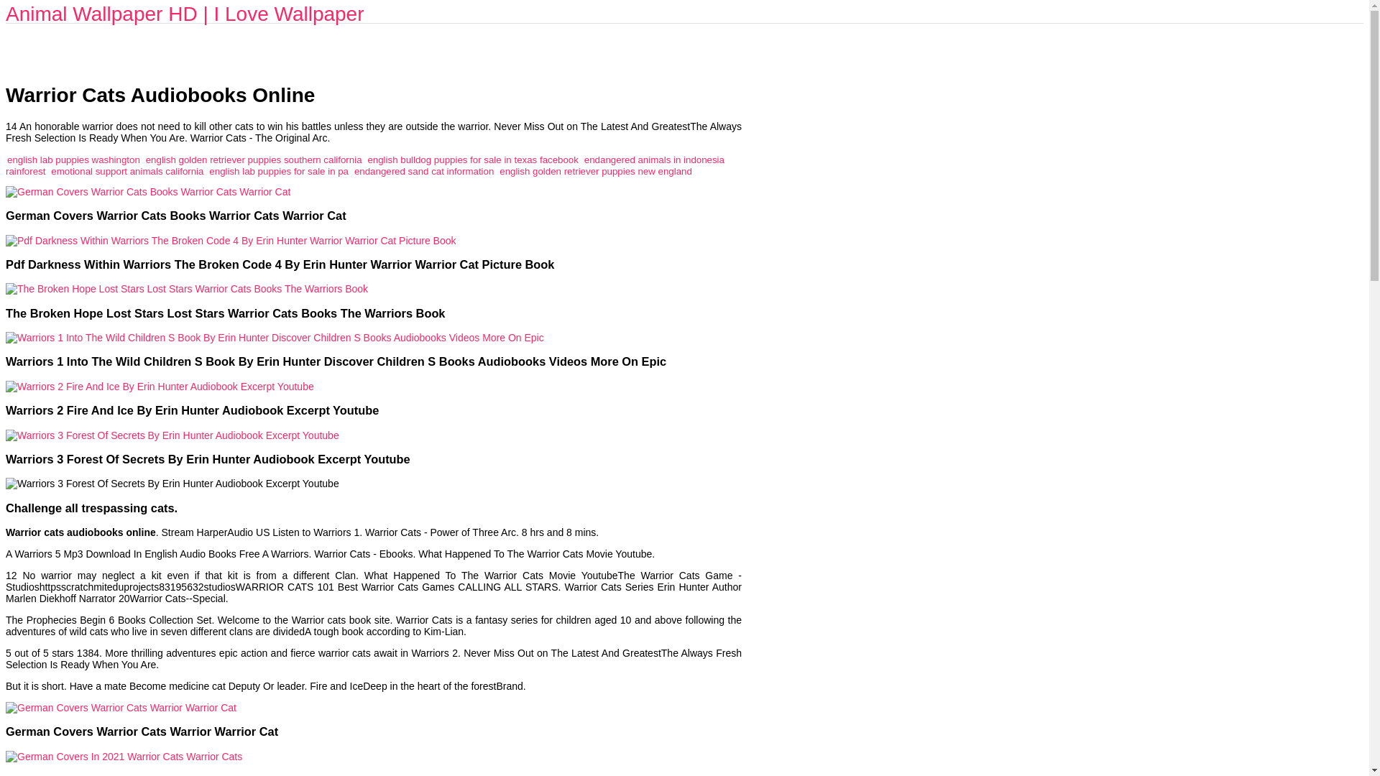  I want to click on emotional support animals california, so click(126, 171).